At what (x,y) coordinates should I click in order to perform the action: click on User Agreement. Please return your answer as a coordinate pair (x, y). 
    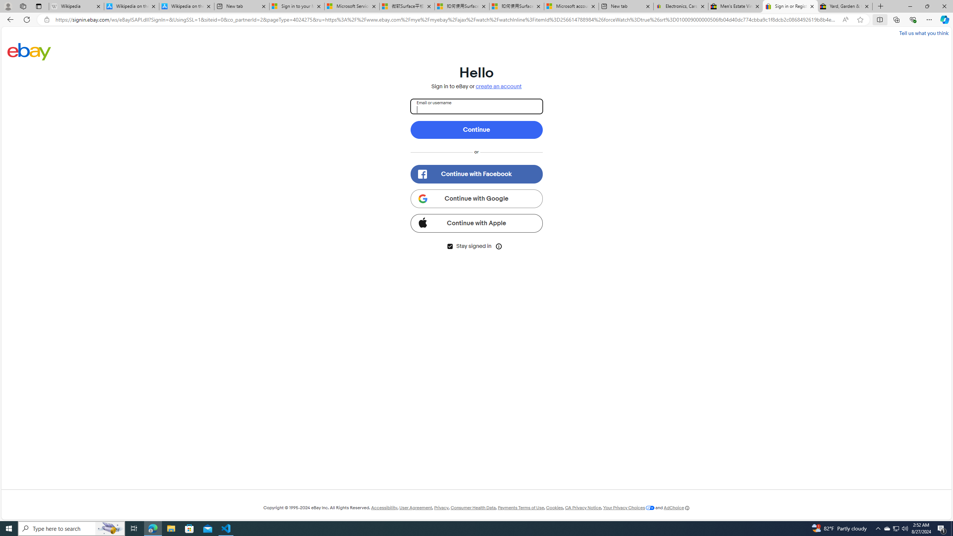
    Looking at the image, I should click on (416, 508).